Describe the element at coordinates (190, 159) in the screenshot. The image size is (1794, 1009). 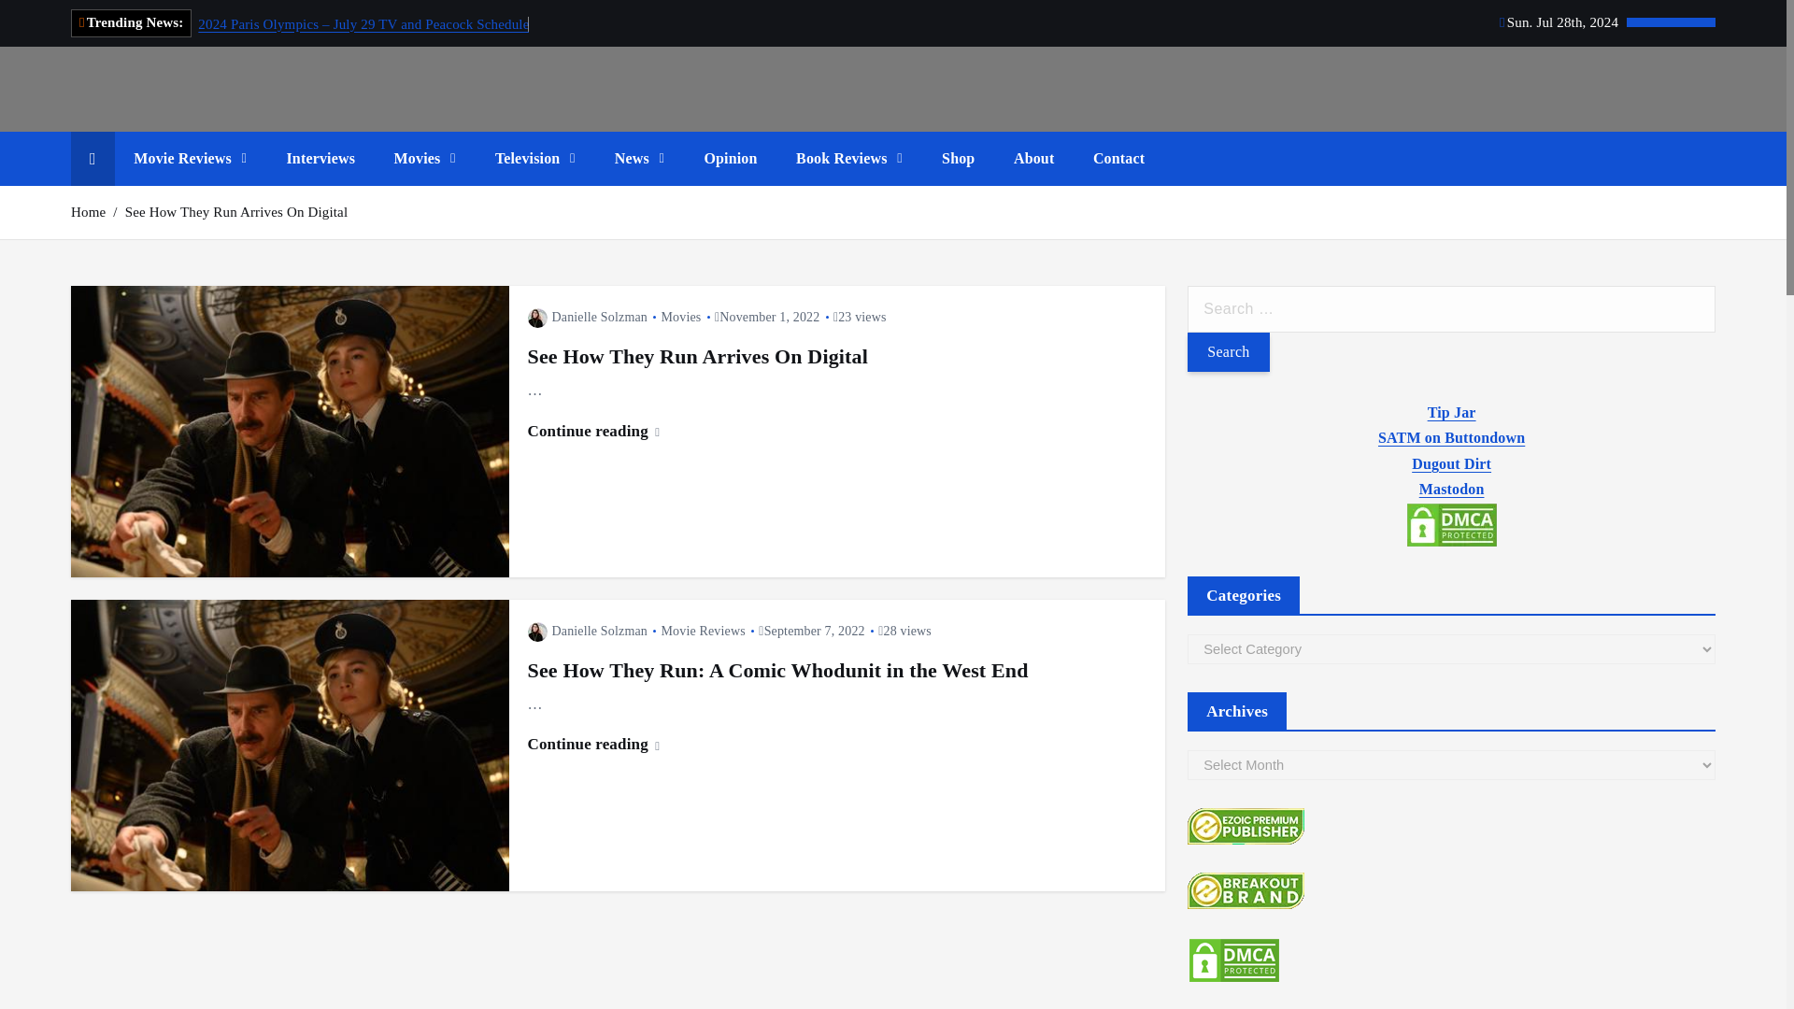
I see `Movie Reviews` at that location.